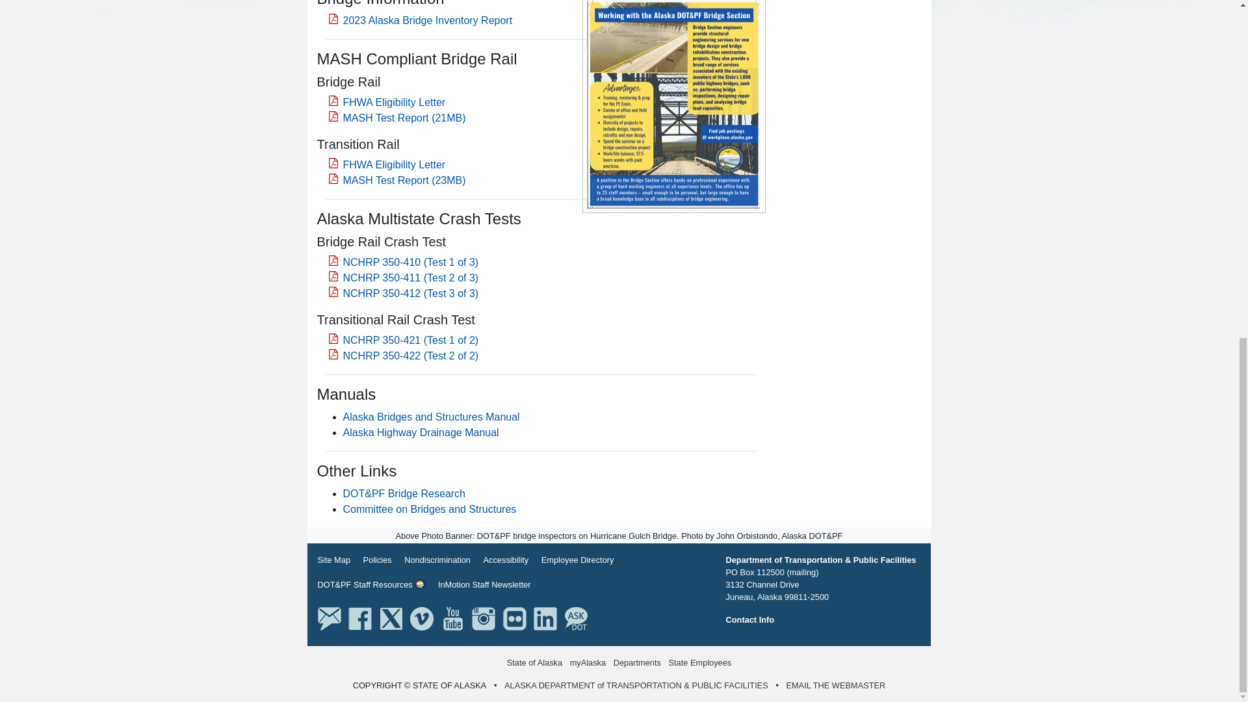 This screenshot has width=1248, height=702. Describe the element at coordinates (576, 617) in the screenshot. I see `Ask a question or leave a message` at that location.